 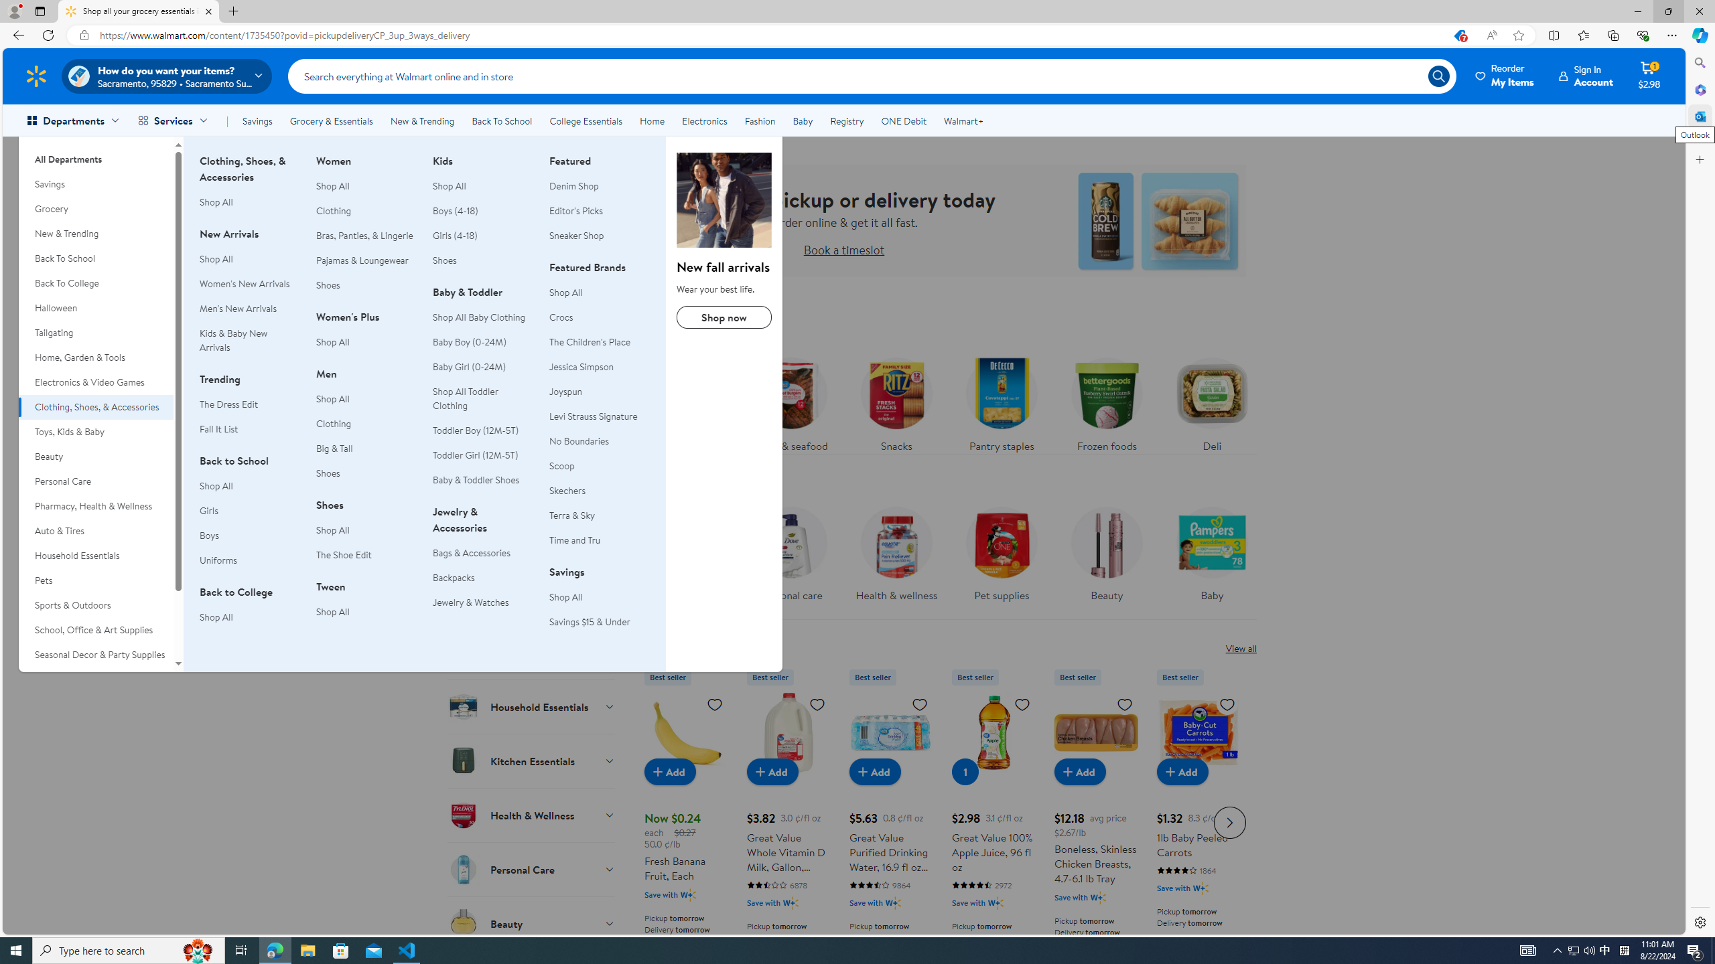 What do you see at coordinates (249, 411) in the screenshot?
I see `TrendingThe Dress EditFall It List` at bounding box center [249, 411].